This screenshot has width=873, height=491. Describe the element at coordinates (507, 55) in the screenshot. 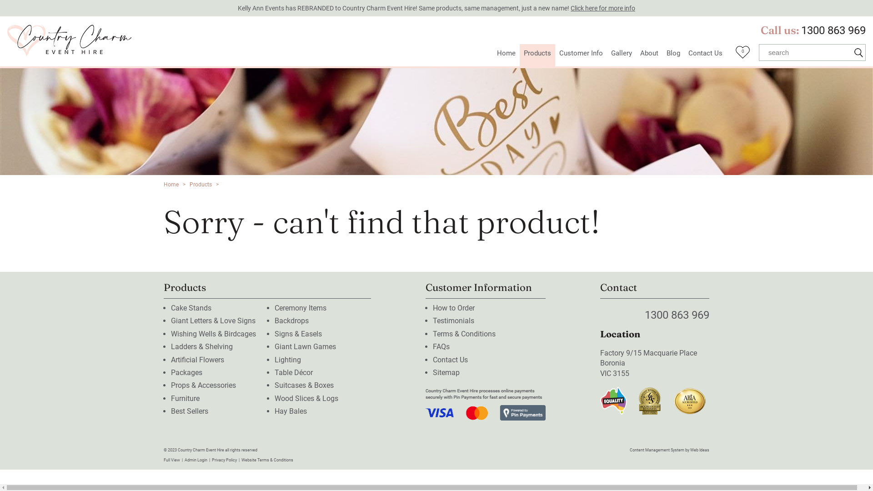

I see `Home` at that location.